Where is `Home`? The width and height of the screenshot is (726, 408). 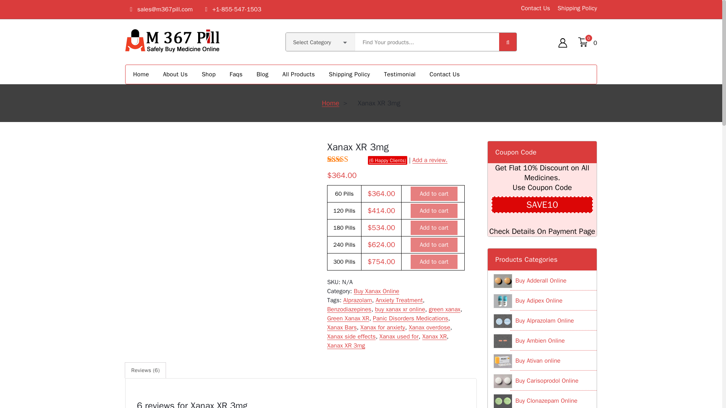 Home is located at coordinates (330, 103).